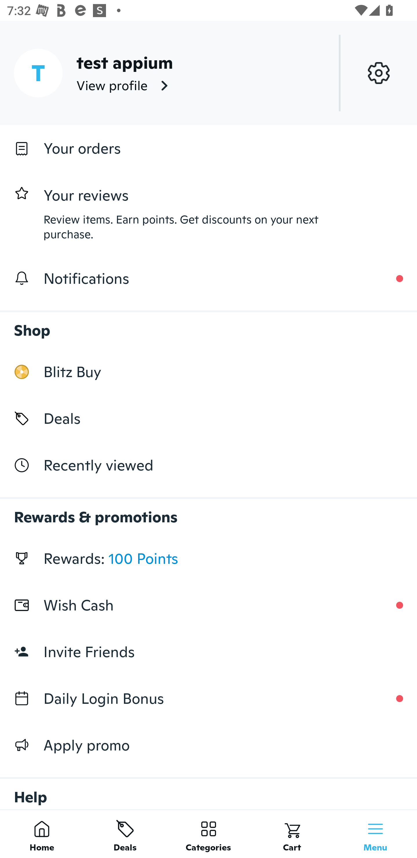 The image size is (417, 858). Describe the element at coordinates (209, 73) in the screenshot. I see `T test appium View profile` at that location.